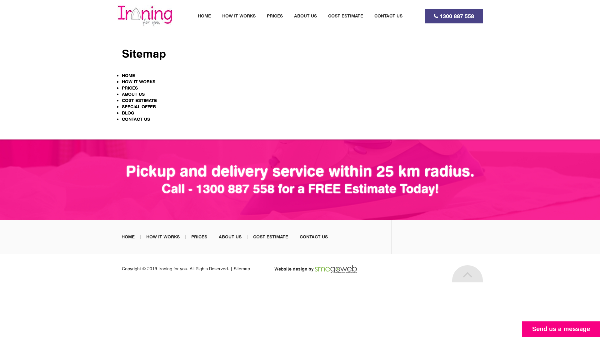 This screenshot has width=600, height=337. What do you see at coordinates (139, 107) in the screenshot?
I see `SPECIAL OFFER` at bounding box center [139, 107].